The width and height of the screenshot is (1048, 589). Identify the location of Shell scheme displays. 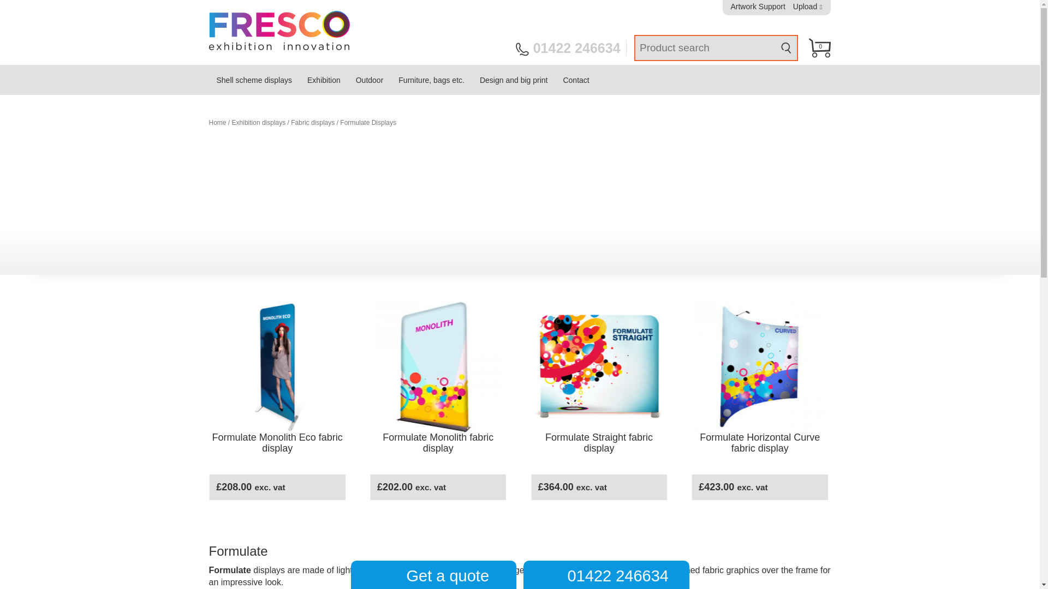
(254, 80).